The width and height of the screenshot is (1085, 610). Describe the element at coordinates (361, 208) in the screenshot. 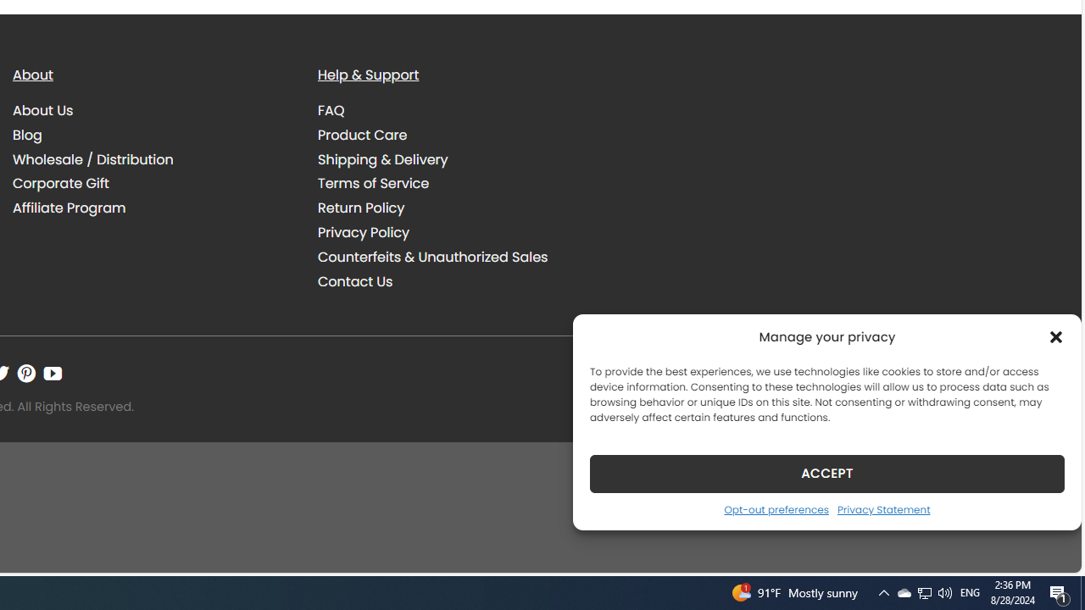

I see `Return Policy` at that location.